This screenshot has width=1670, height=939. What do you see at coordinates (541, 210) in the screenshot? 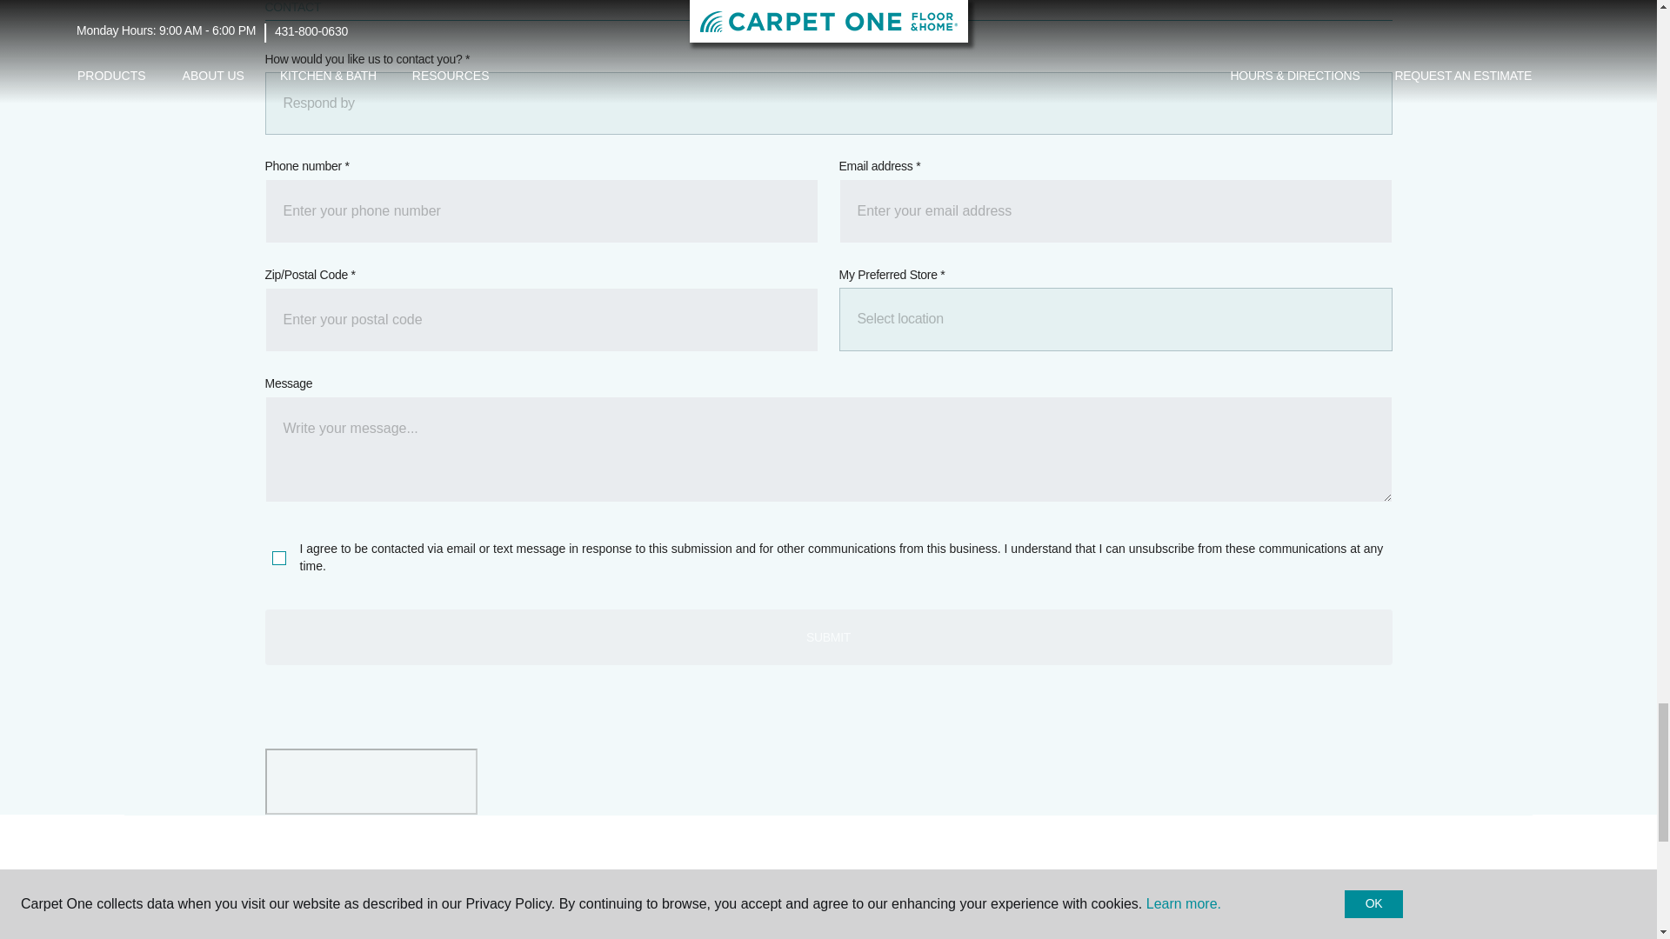
I see `CleanHomePhone` at bounding box center [541, 210].